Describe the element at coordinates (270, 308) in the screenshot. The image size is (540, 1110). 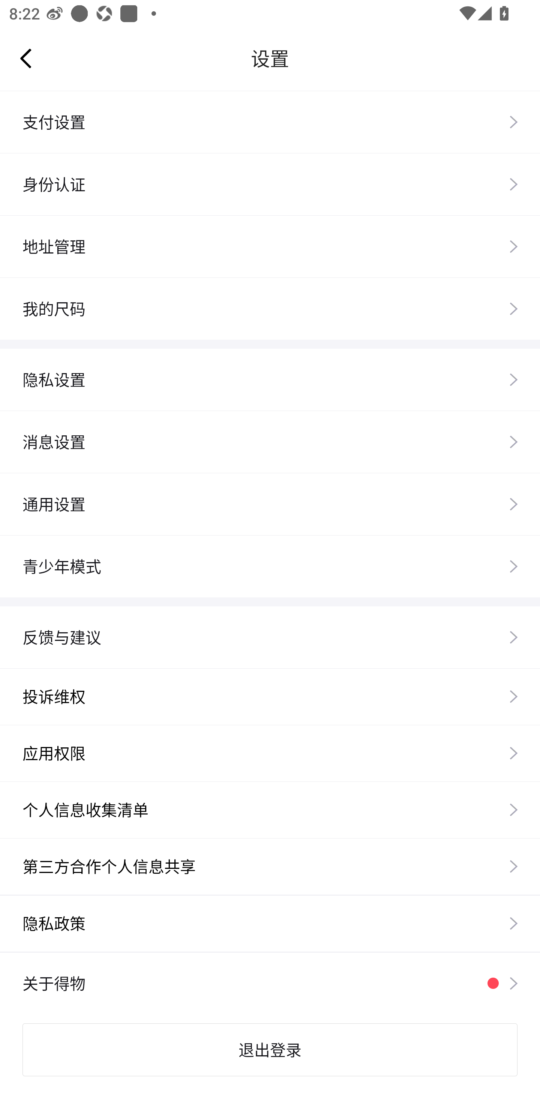
I see `我的尺码` at that location.